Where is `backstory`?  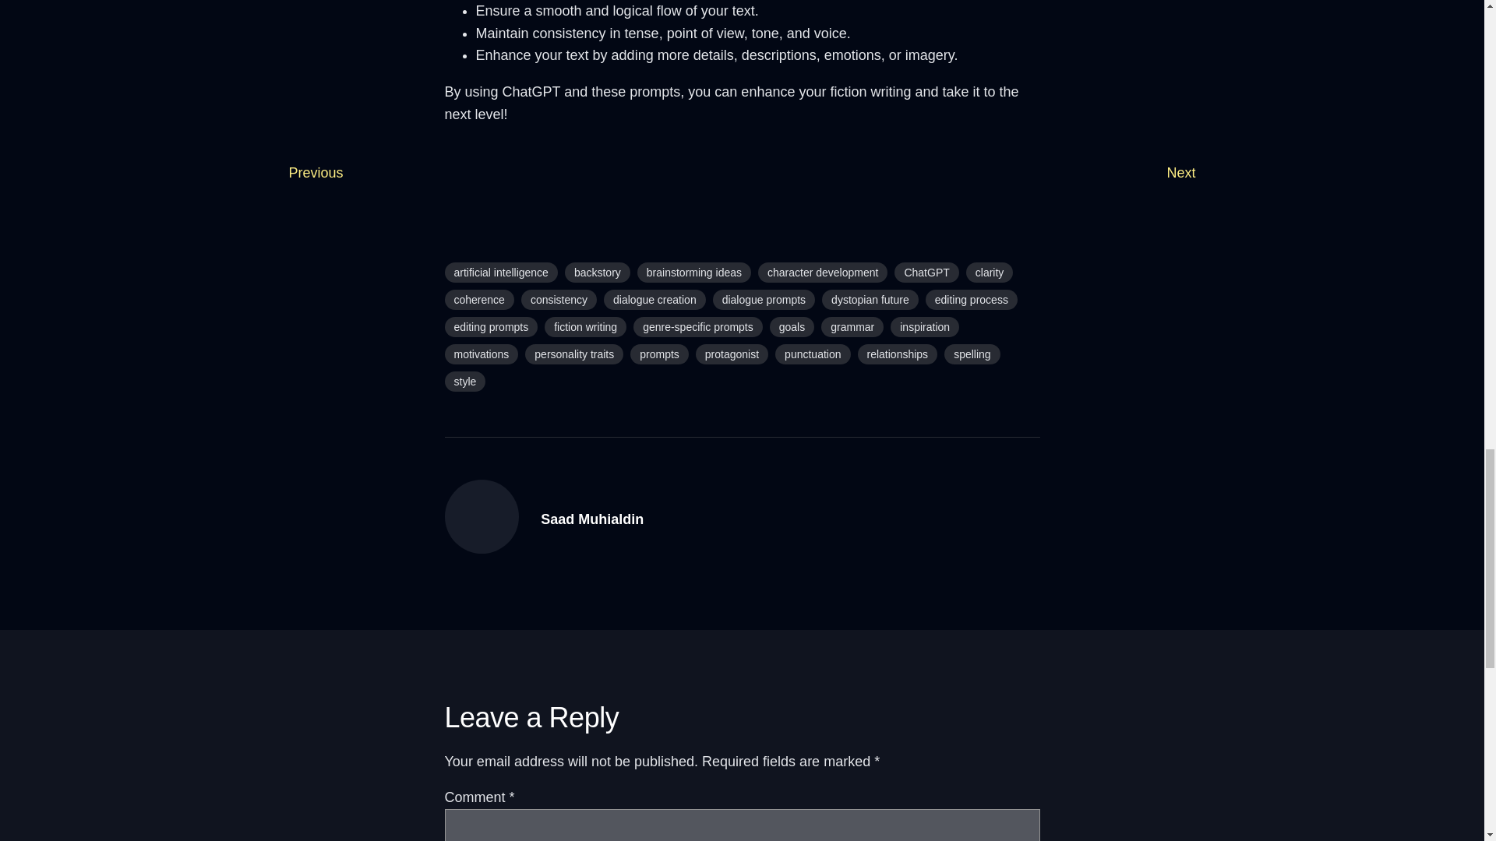
backstory is located at coordinates (597, 272).